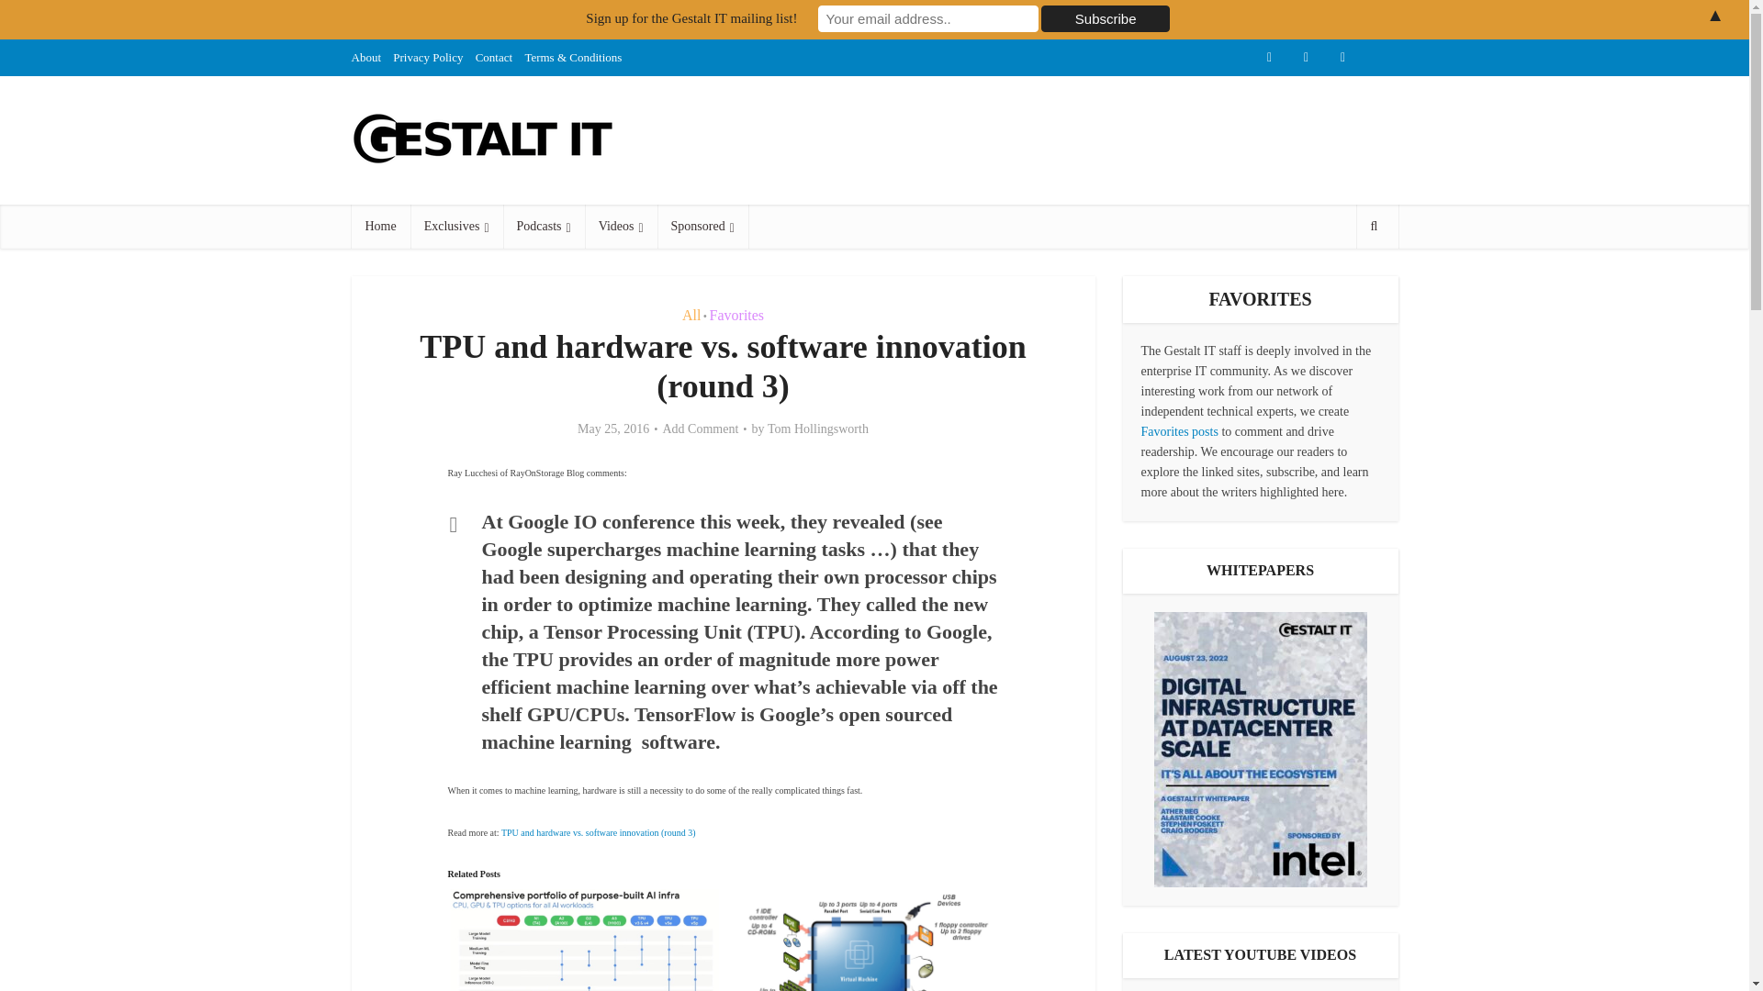 Image resolution: width=1763 pixels, height=991 pixels. I want to click on Podcasts, so click(544, 226).